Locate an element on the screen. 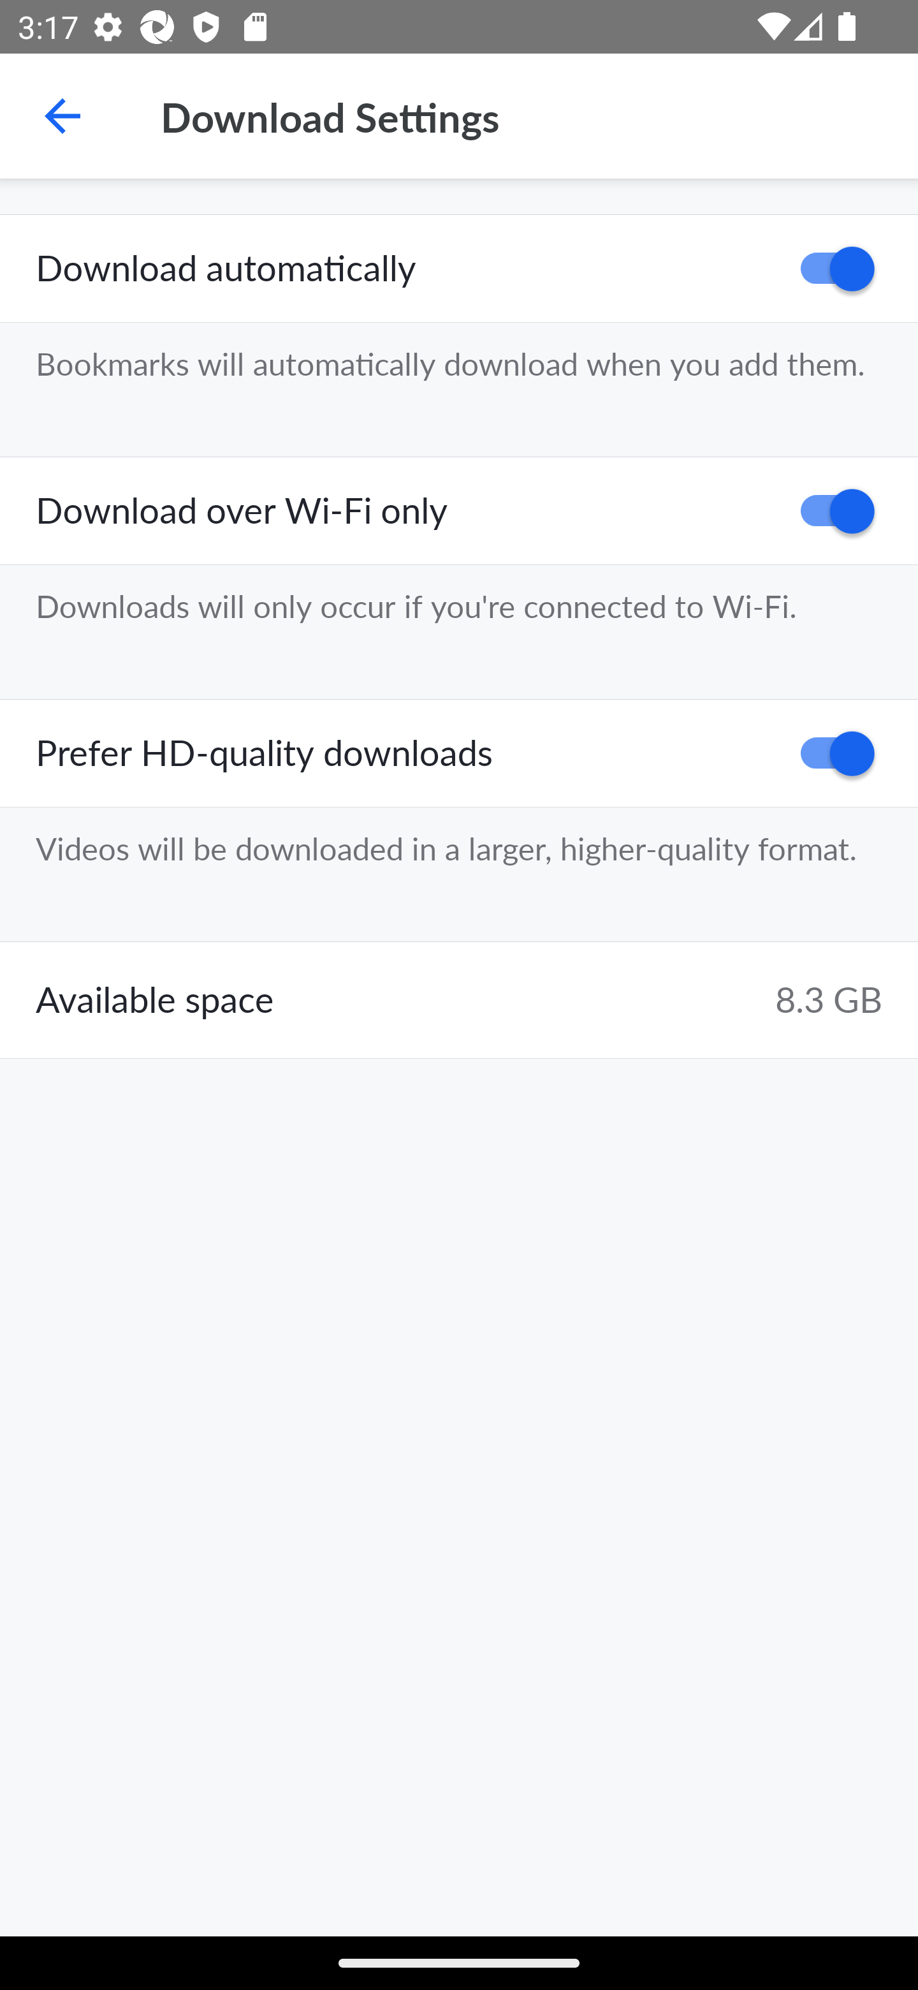  ON is located at coordinates (829, 269).